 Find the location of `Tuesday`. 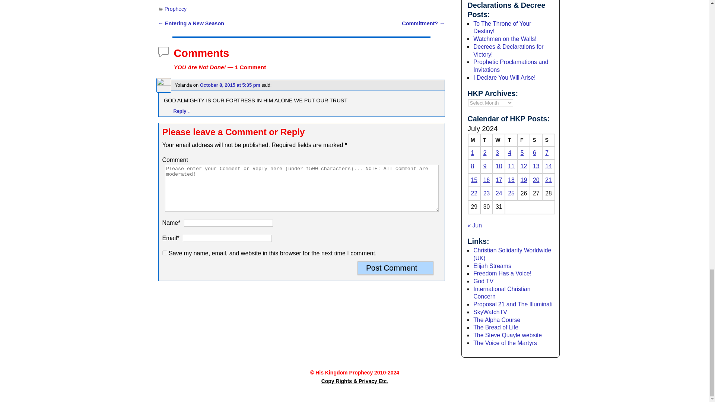

Tuesday is located at coordinates (486, 140).